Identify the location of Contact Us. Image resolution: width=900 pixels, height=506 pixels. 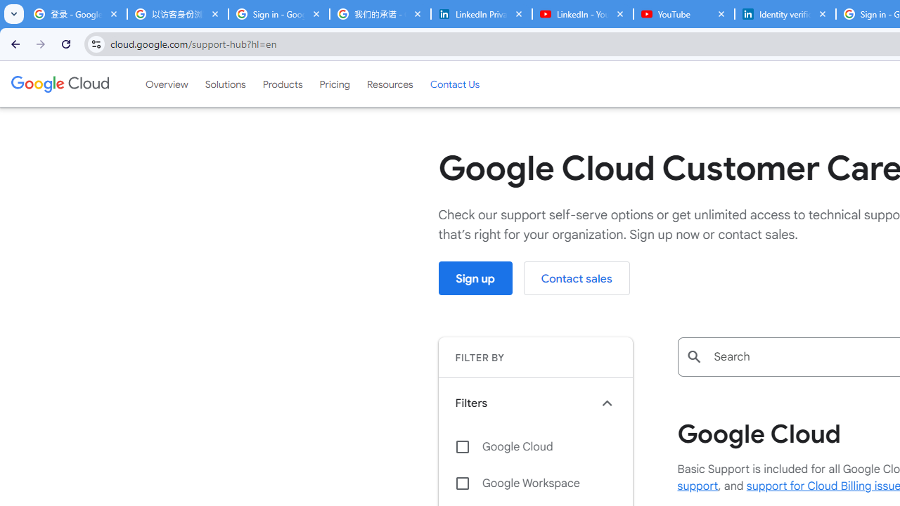
(454, 84).